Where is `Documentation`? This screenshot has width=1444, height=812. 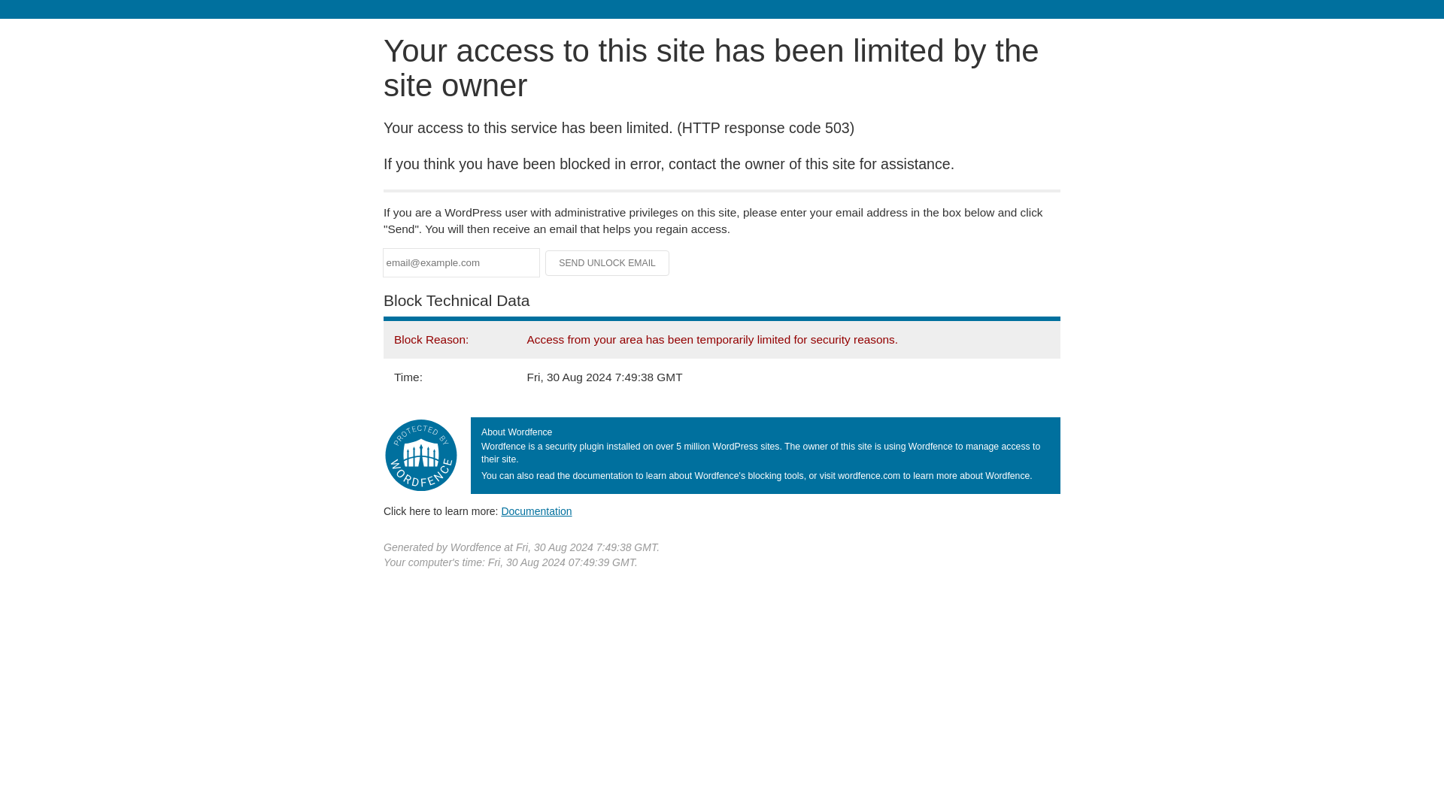
Documentation is located at coordinates (536, 511).